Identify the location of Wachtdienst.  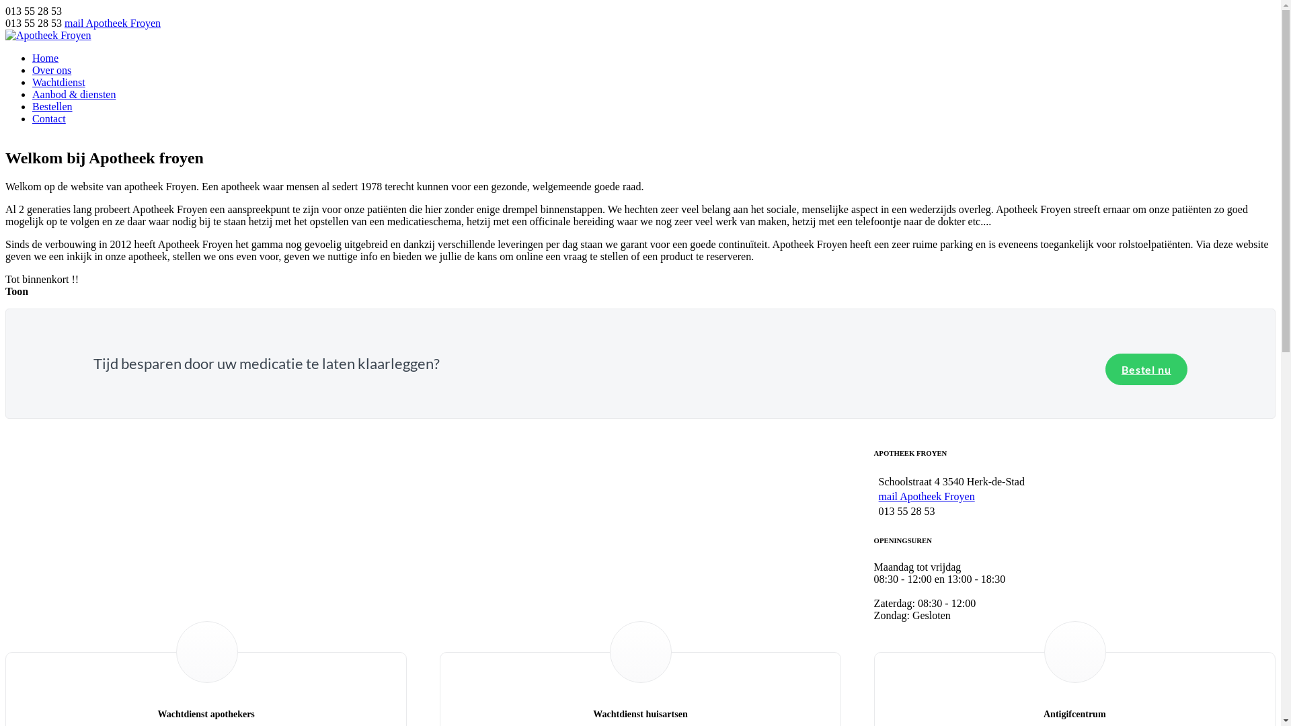
(59, 82).